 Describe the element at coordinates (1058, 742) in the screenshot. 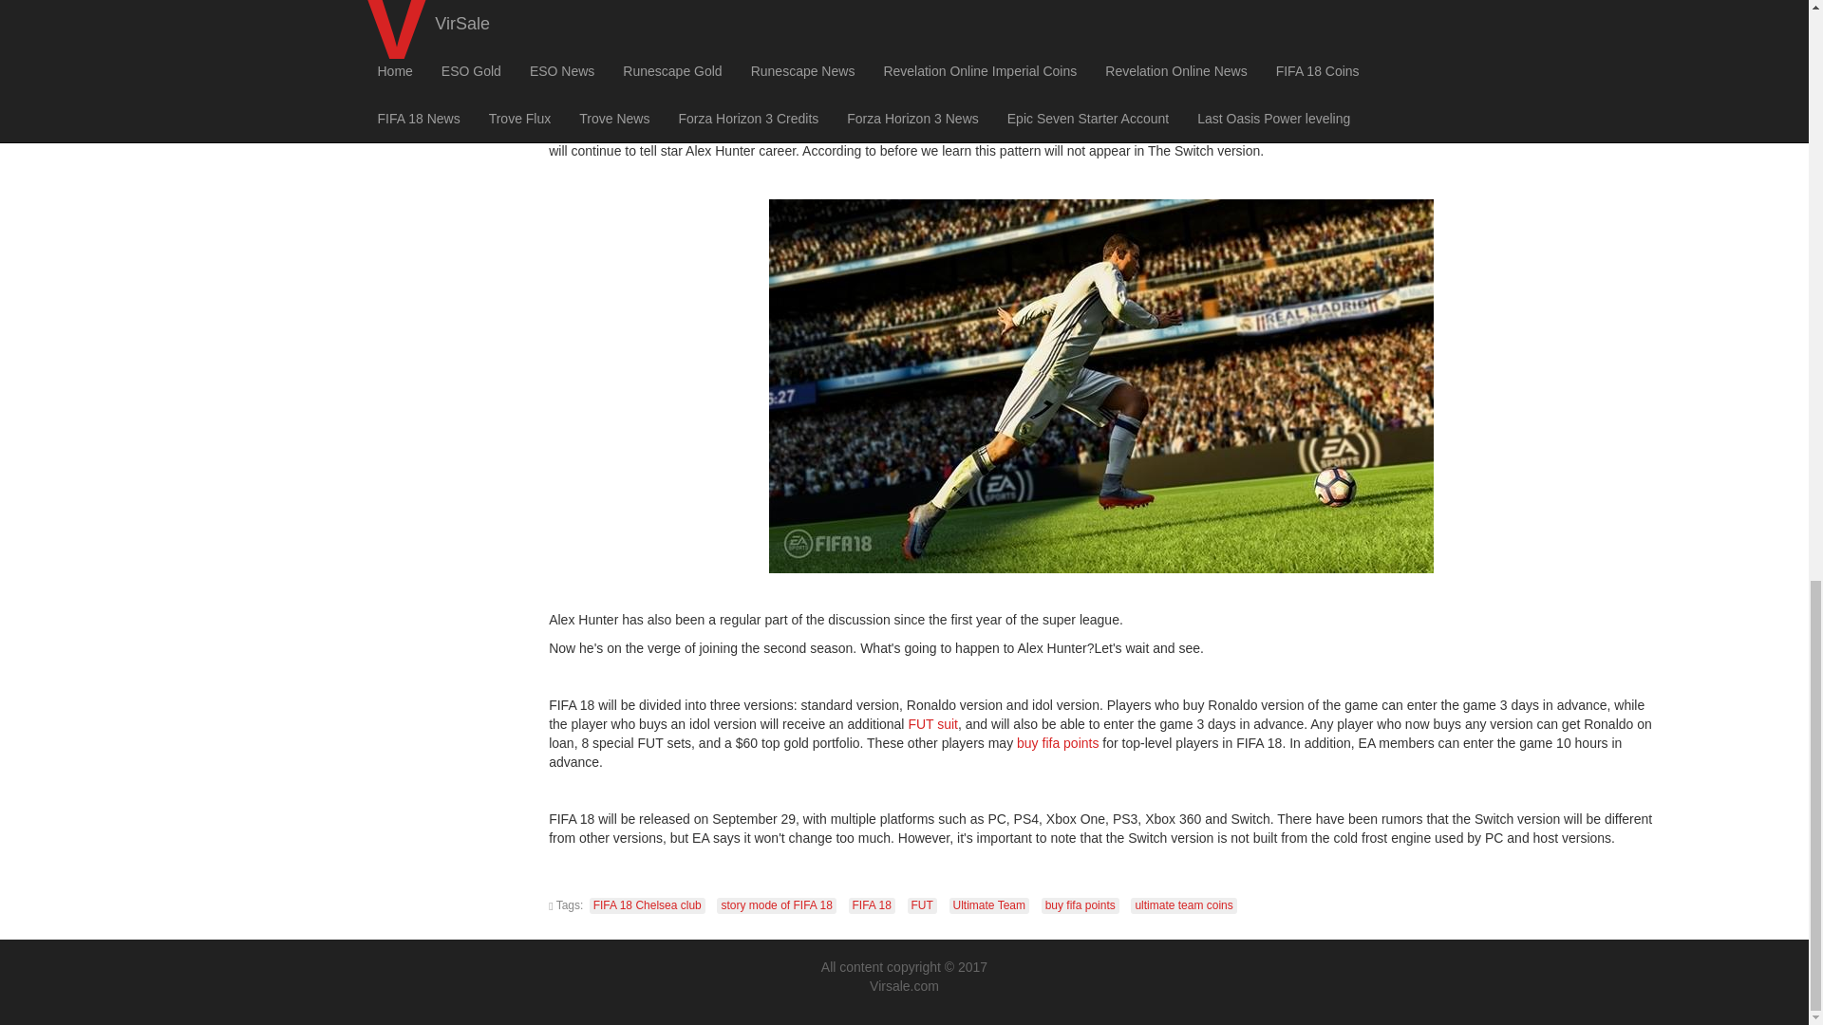

I see `buy fifa points` at that location.